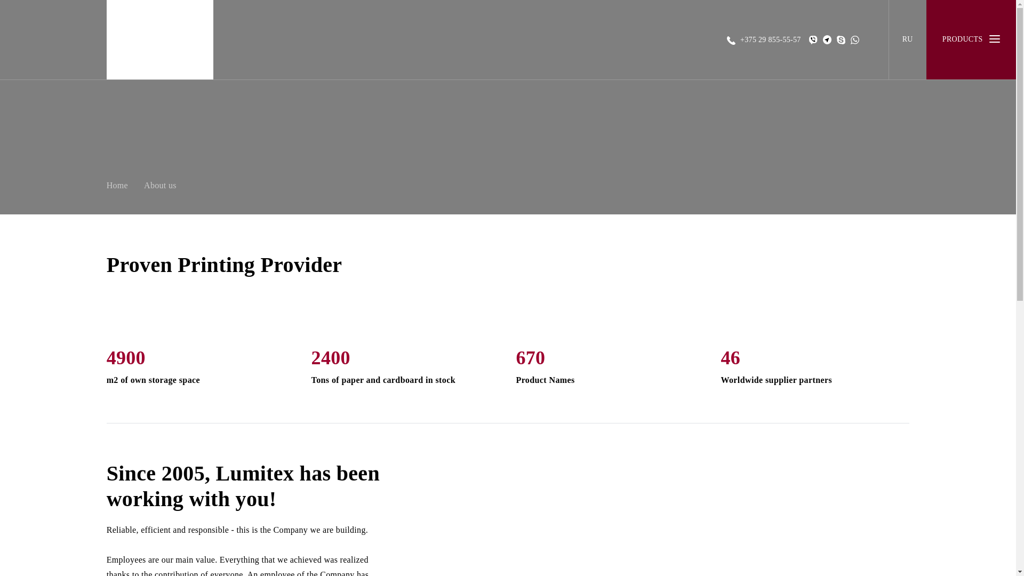 This screenshot has width=1024, height=576. What do you see at coordinates (610, 358) in the screenshot?
I see `670` at bounding box center [610, 358].